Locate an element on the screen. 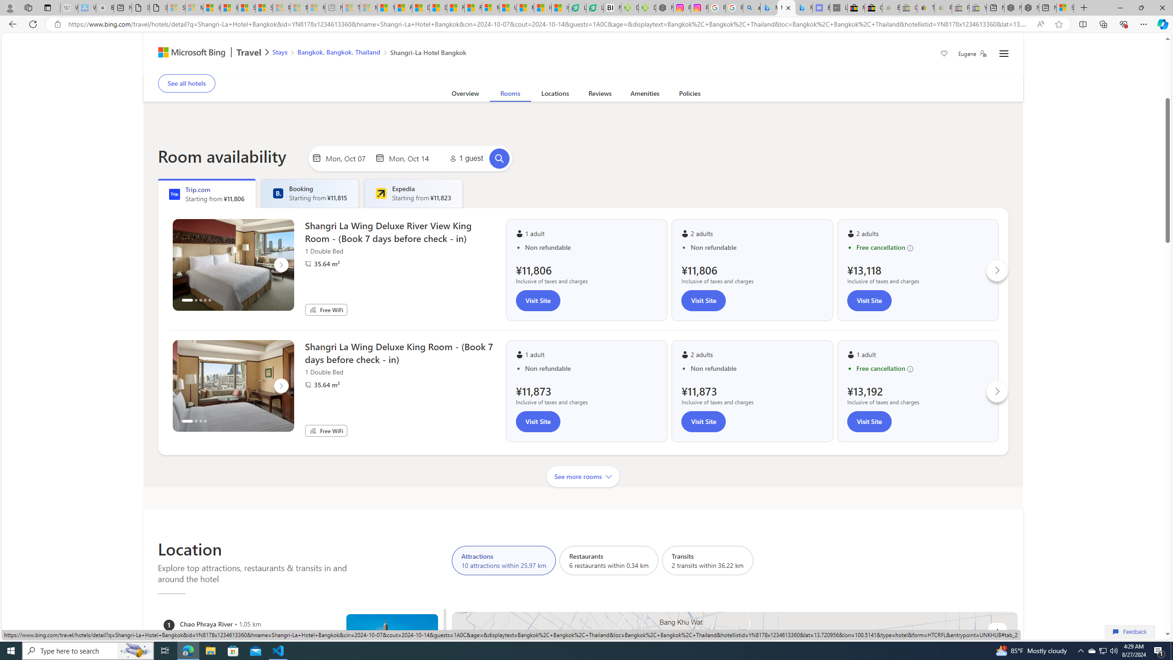 The image size is (1173, 660). Expedia is located at coordinates (381, 193).